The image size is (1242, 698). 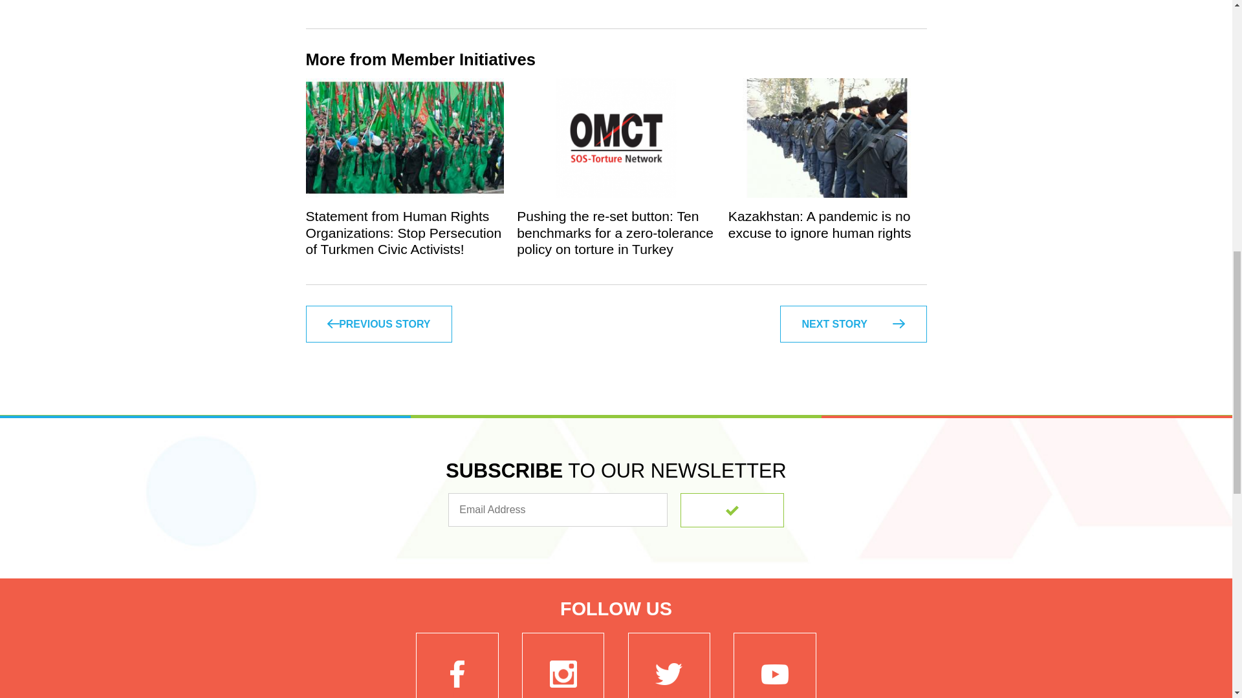 What do you see at coordinates (378, 324) in the screenshot?
I see `Previous story` at bounding box center [378, 324].